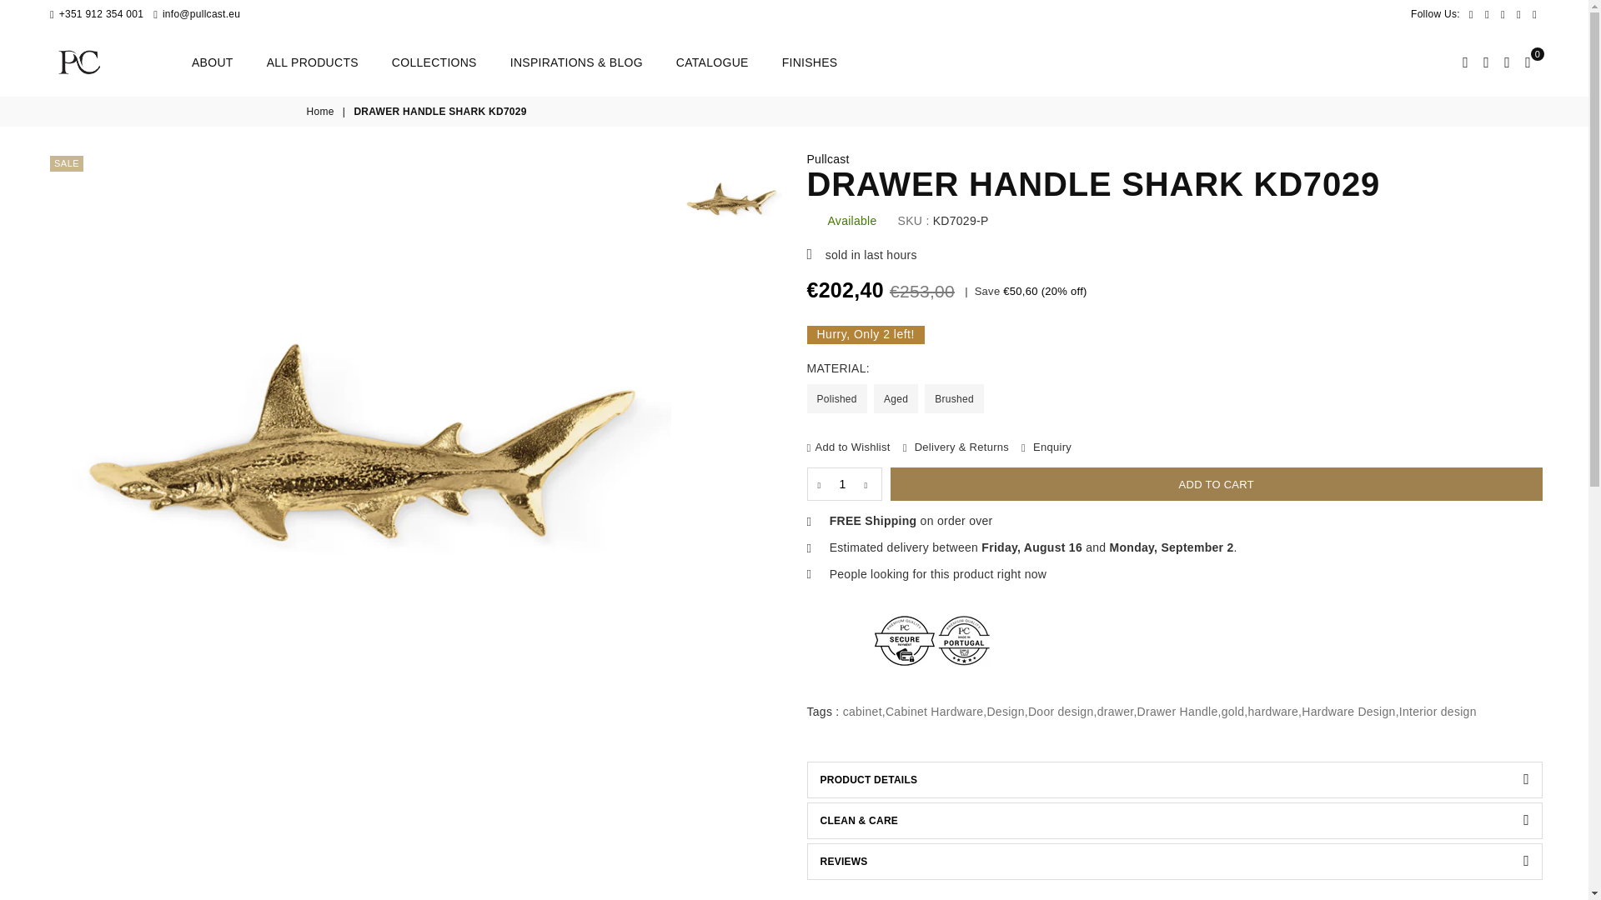 The width and height of the screenshot is (1601, 900). What do you see at coordinates (1503, 13) in the screenshot?
I see `PullCast Shop on Pinterest` at bounding box center [1503, 13].